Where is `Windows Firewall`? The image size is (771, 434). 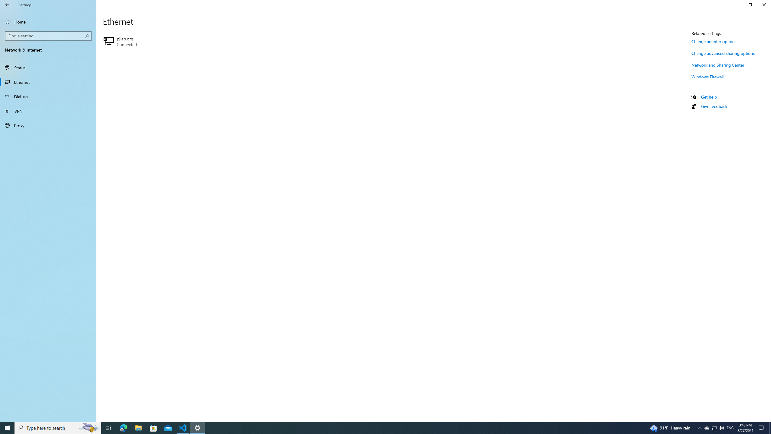
Windows Firewall is located at coordinates (708, 77).